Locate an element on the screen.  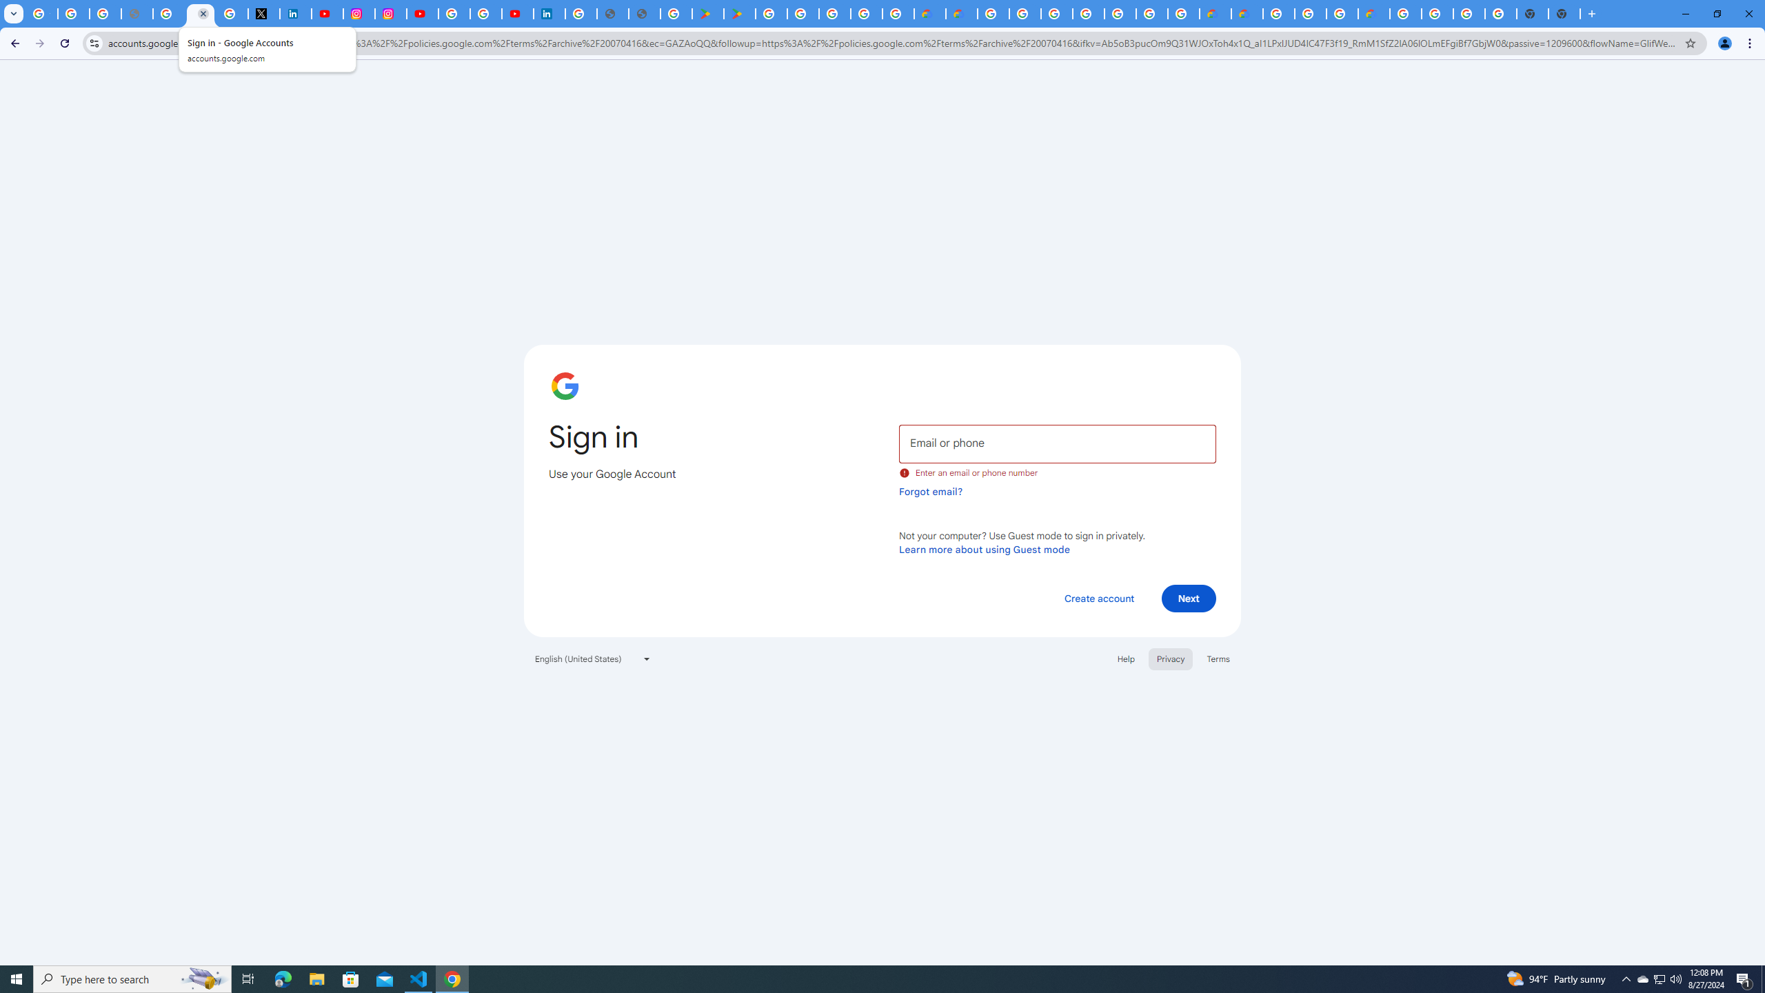
support.google.com - Network error is located at coordinates (137, 14).